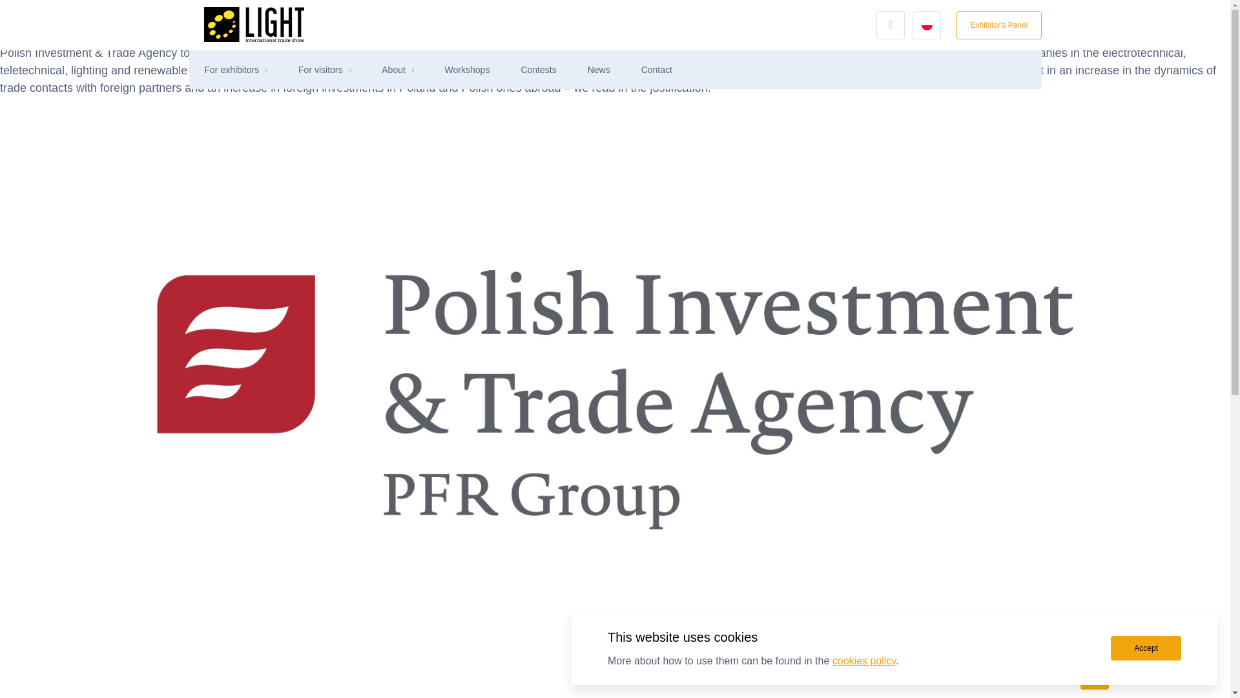 The width and height of the screenshot is (1240, 698). What do you see at coordinates (538, 70) in the screenshot?
I see `Contests` at bounding box center [538, 70].